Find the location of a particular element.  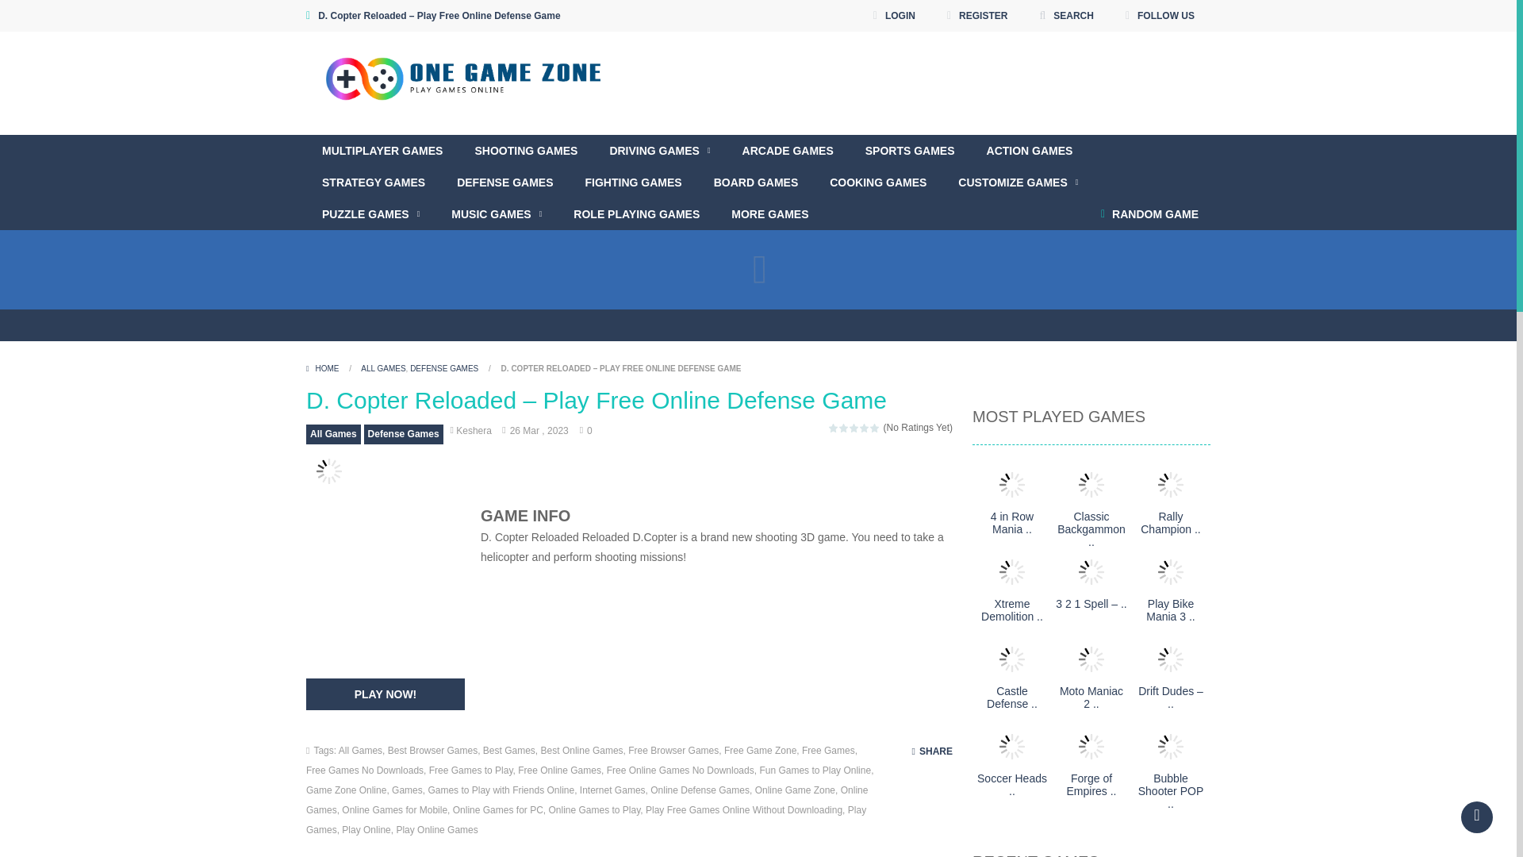

MULTIPLAYER GAMES is located at coordinates (382, 150).